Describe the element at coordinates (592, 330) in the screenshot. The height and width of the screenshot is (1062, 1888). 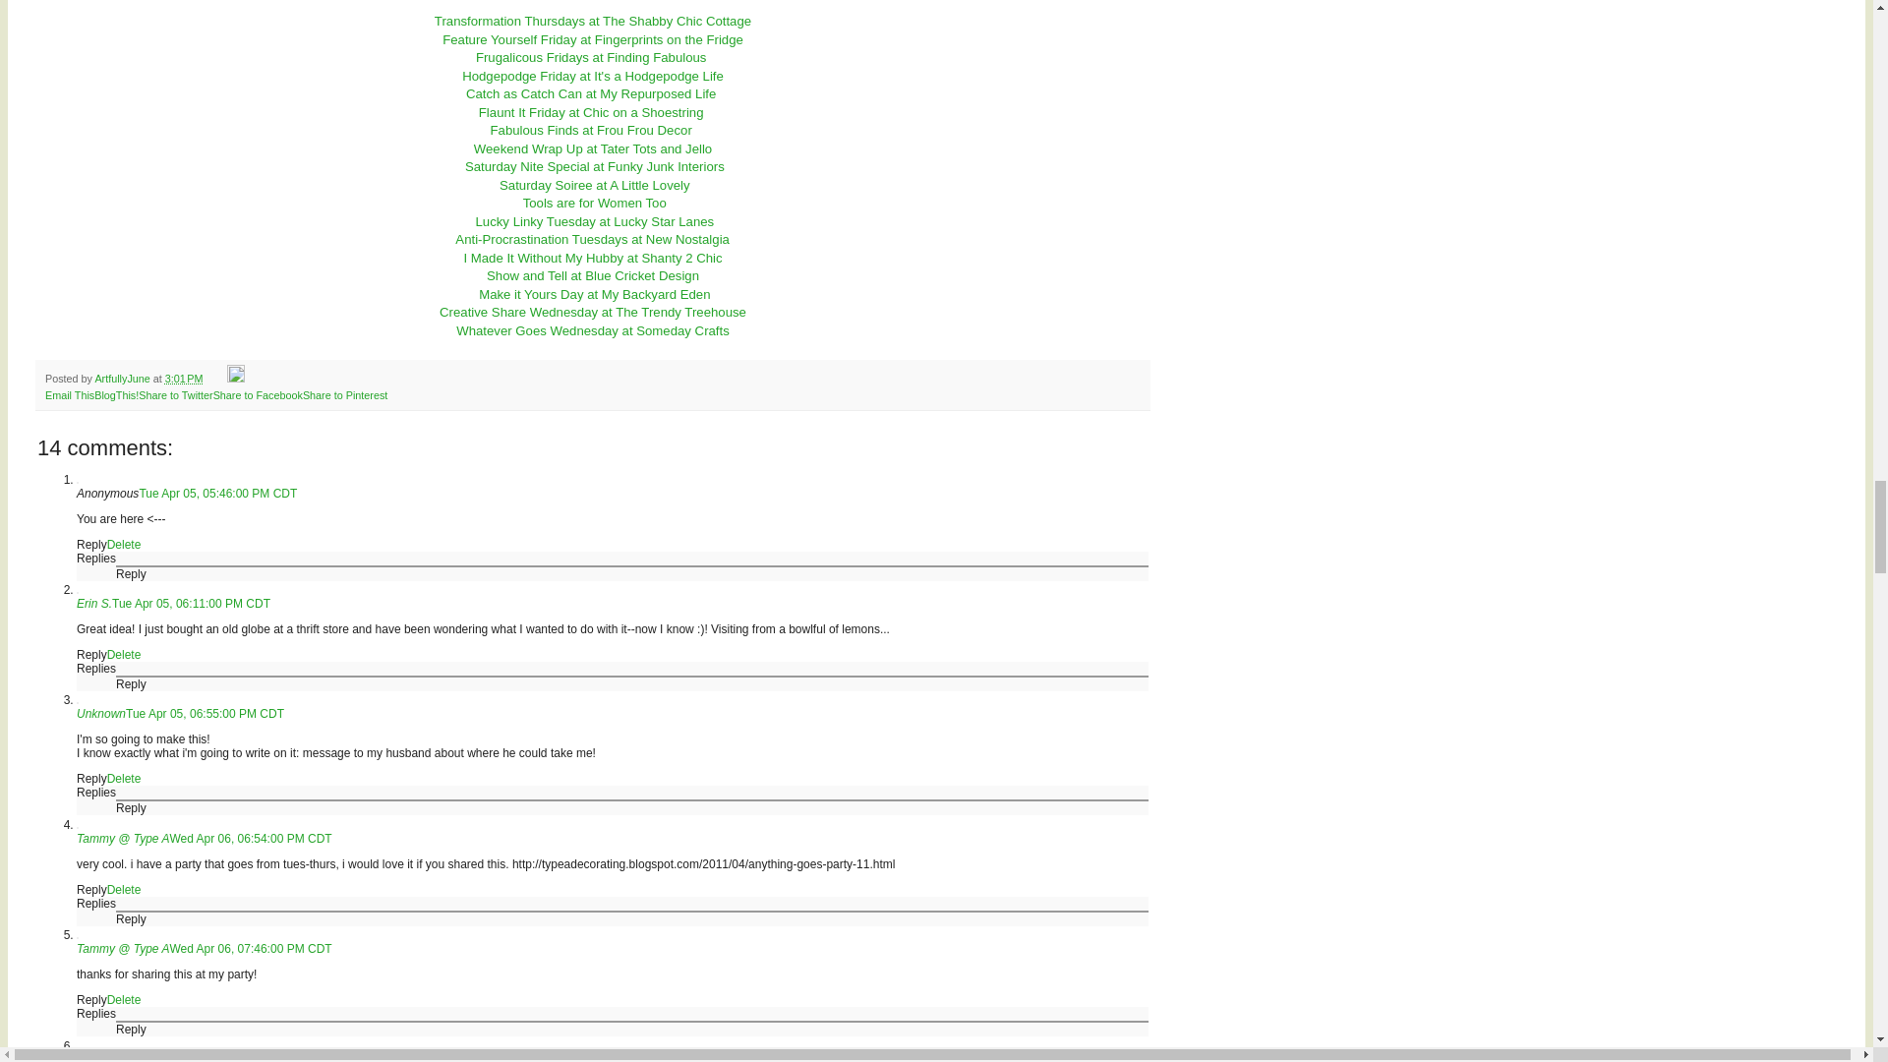
I see `Whatever Goes Wednesday at Someday Crafts` at that location.